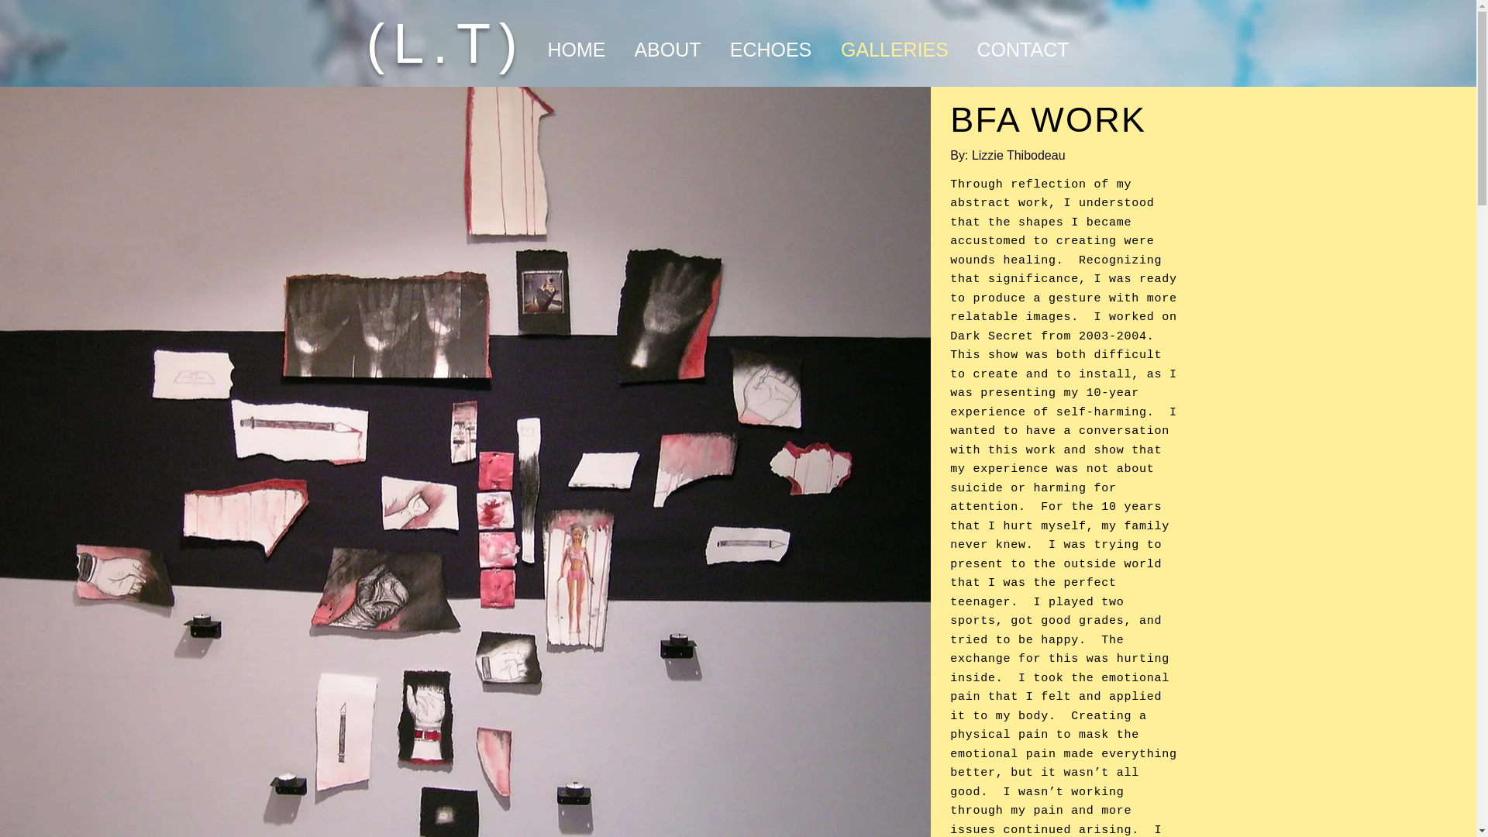 This screenshot has height=837, width=1488. I want to click on ABOUT, so click(668, 49).